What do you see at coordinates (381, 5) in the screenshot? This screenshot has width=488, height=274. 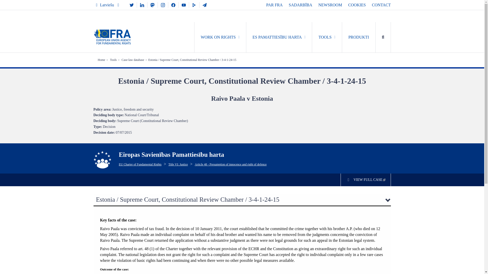 I see `CONTACT` at bounding box center [381, 5].